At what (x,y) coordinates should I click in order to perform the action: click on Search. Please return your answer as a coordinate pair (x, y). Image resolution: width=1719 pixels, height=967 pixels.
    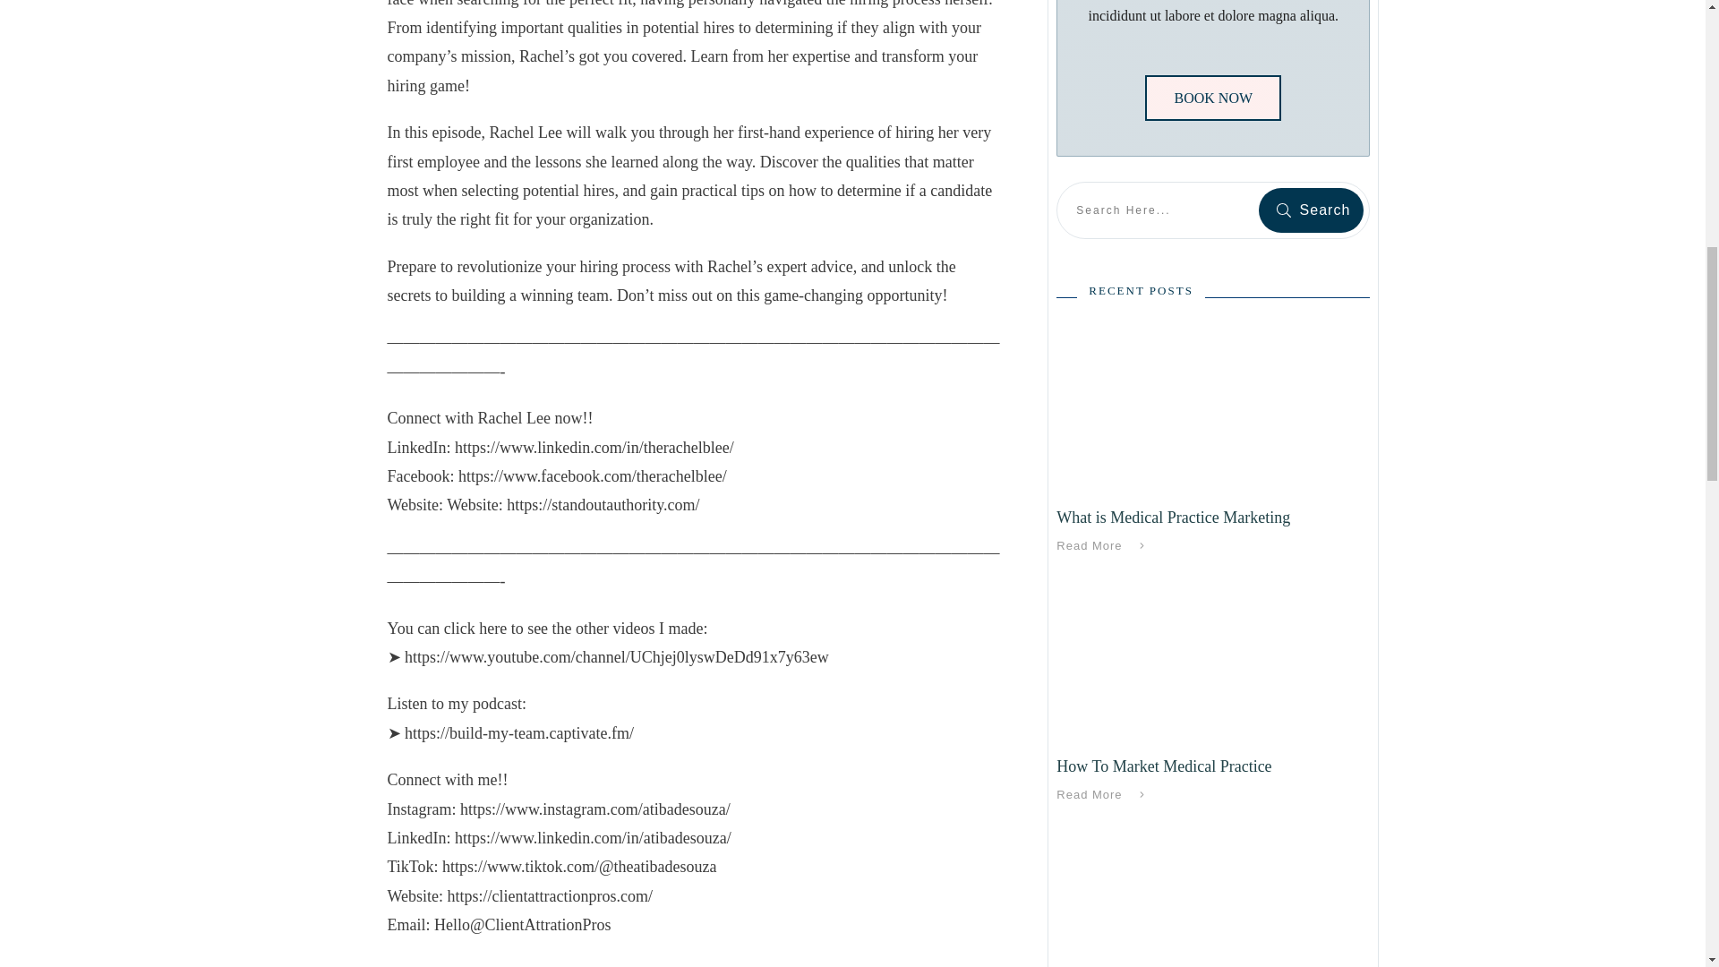
    Looking at the image, I should click on (1311, 210).